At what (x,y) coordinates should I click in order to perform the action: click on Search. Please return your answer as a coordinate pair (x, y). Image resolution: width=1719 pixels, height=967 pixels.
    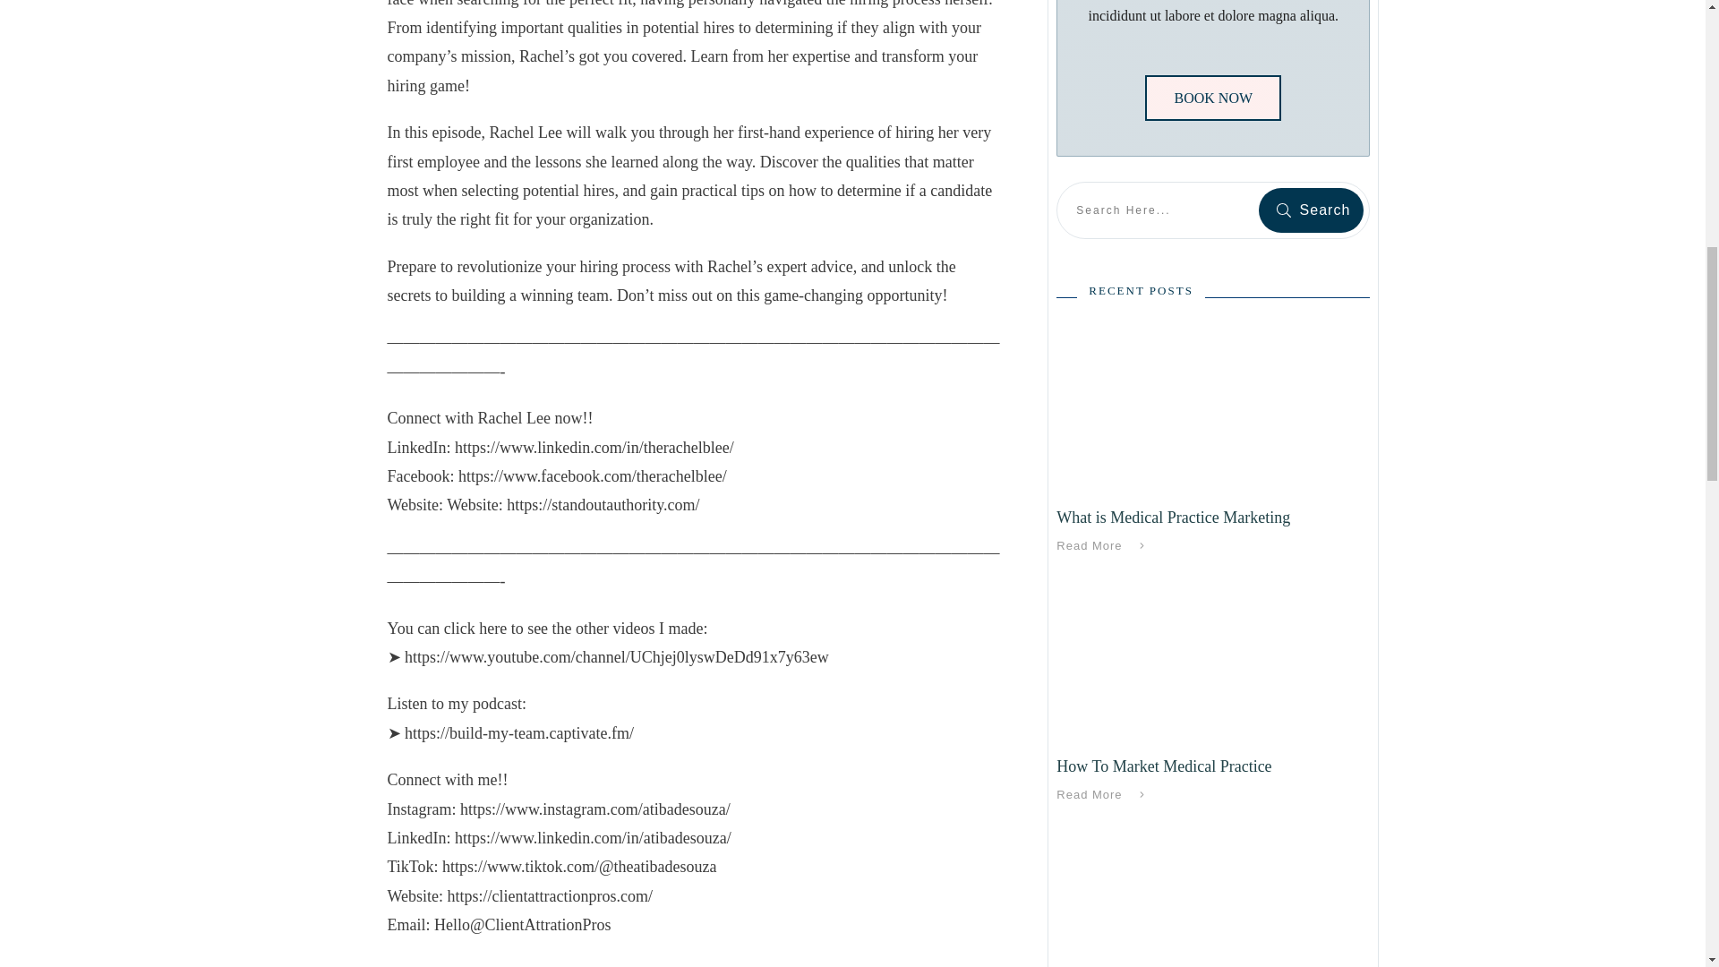
    Looking at the image, I should click on (1311, 210).